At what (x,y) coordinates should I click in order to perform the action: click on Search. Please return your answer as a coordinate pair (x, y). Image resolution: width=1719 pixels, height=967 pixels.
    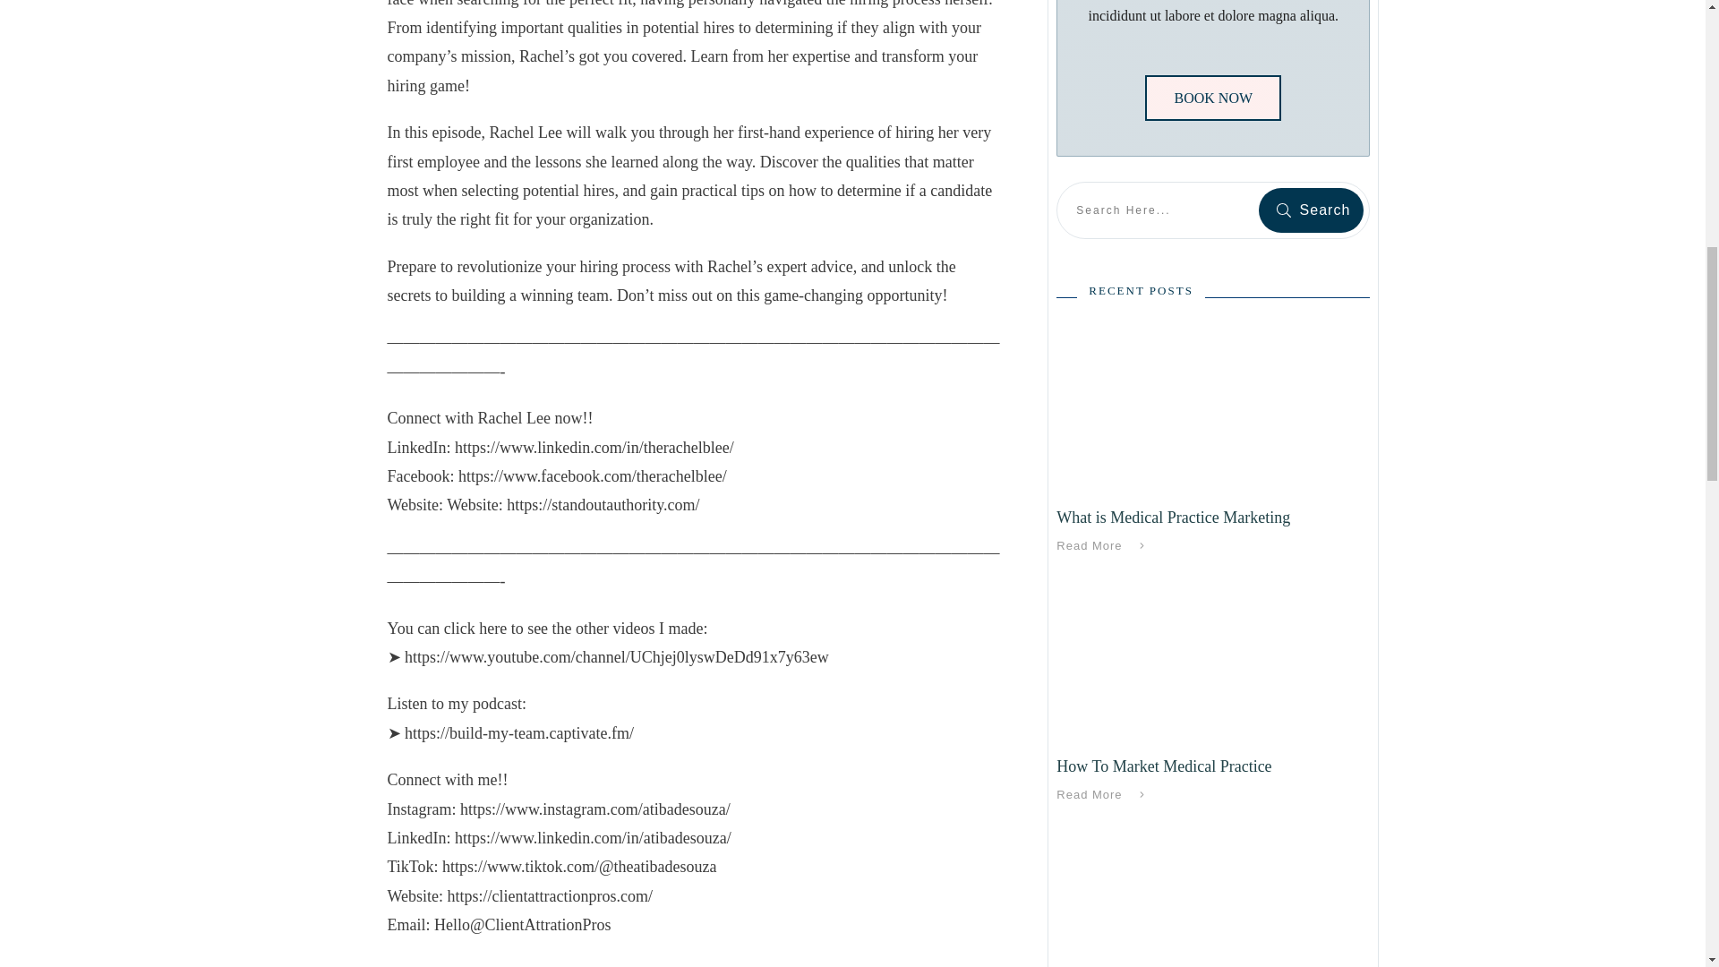
    Looking at the image, I should click on (1311, 210).